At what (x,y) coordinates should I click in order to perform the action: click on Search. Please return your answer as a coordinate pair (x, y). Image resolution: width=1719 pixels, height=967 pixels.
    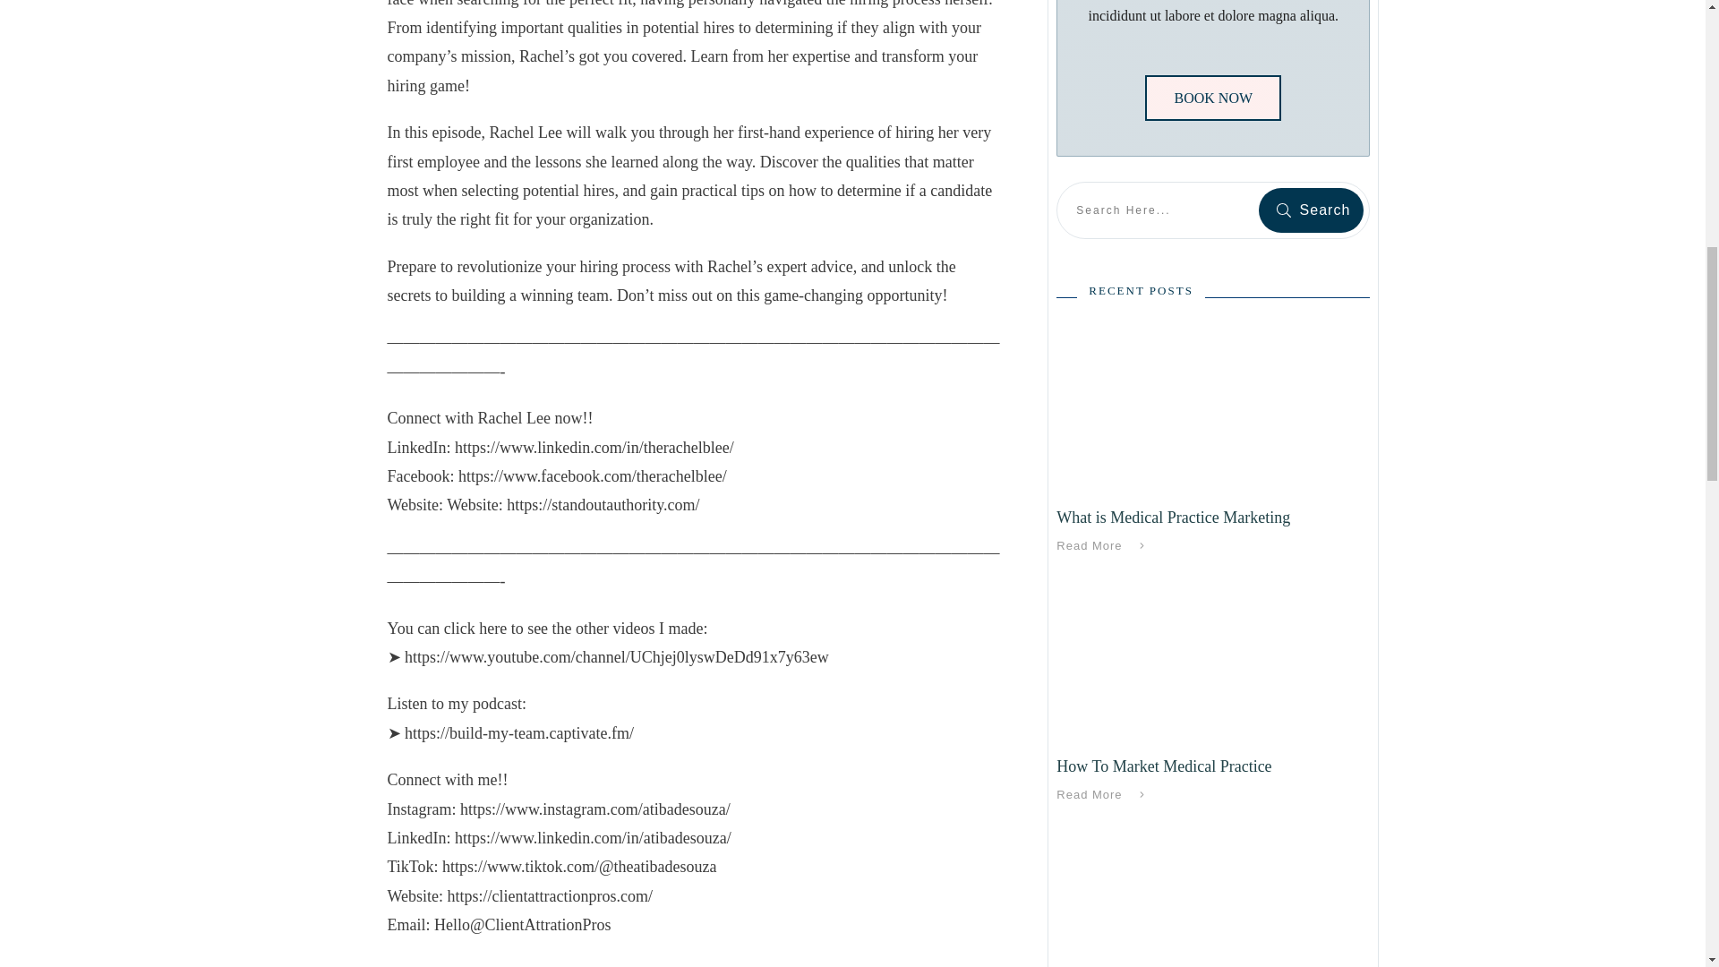
    Looking at the image, I should click on (1311, 210).